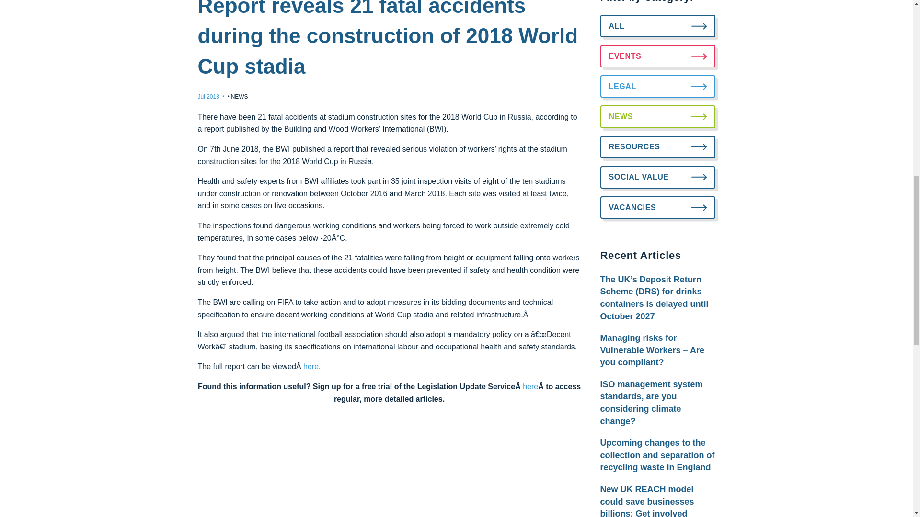  I want to click on 11th July 2018, so click(208, 97).